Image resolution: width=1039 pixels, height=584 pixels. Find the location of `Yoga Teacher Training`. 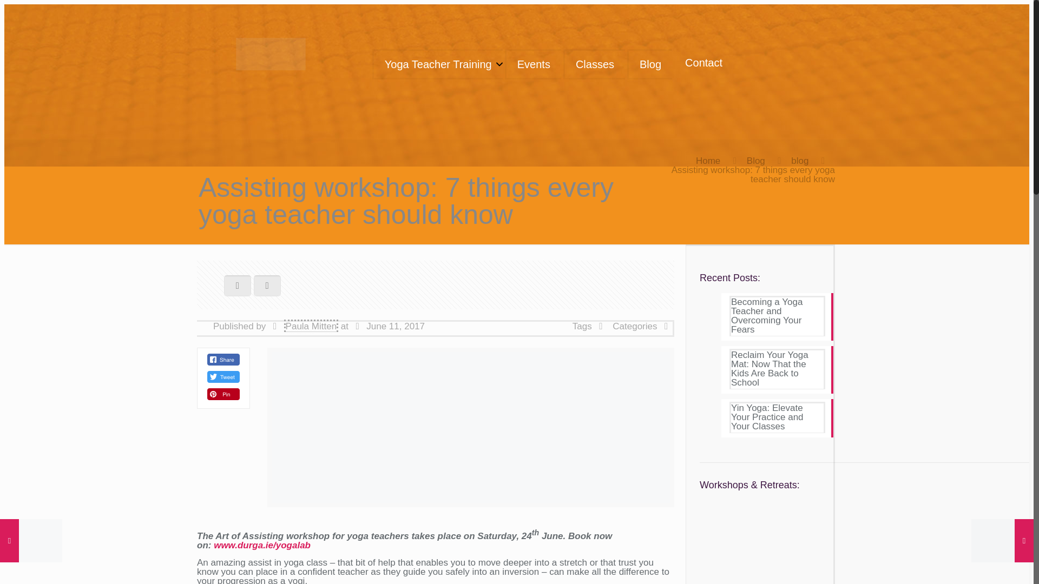

Yoga Teacher Training is located at coordinates (437, 64).